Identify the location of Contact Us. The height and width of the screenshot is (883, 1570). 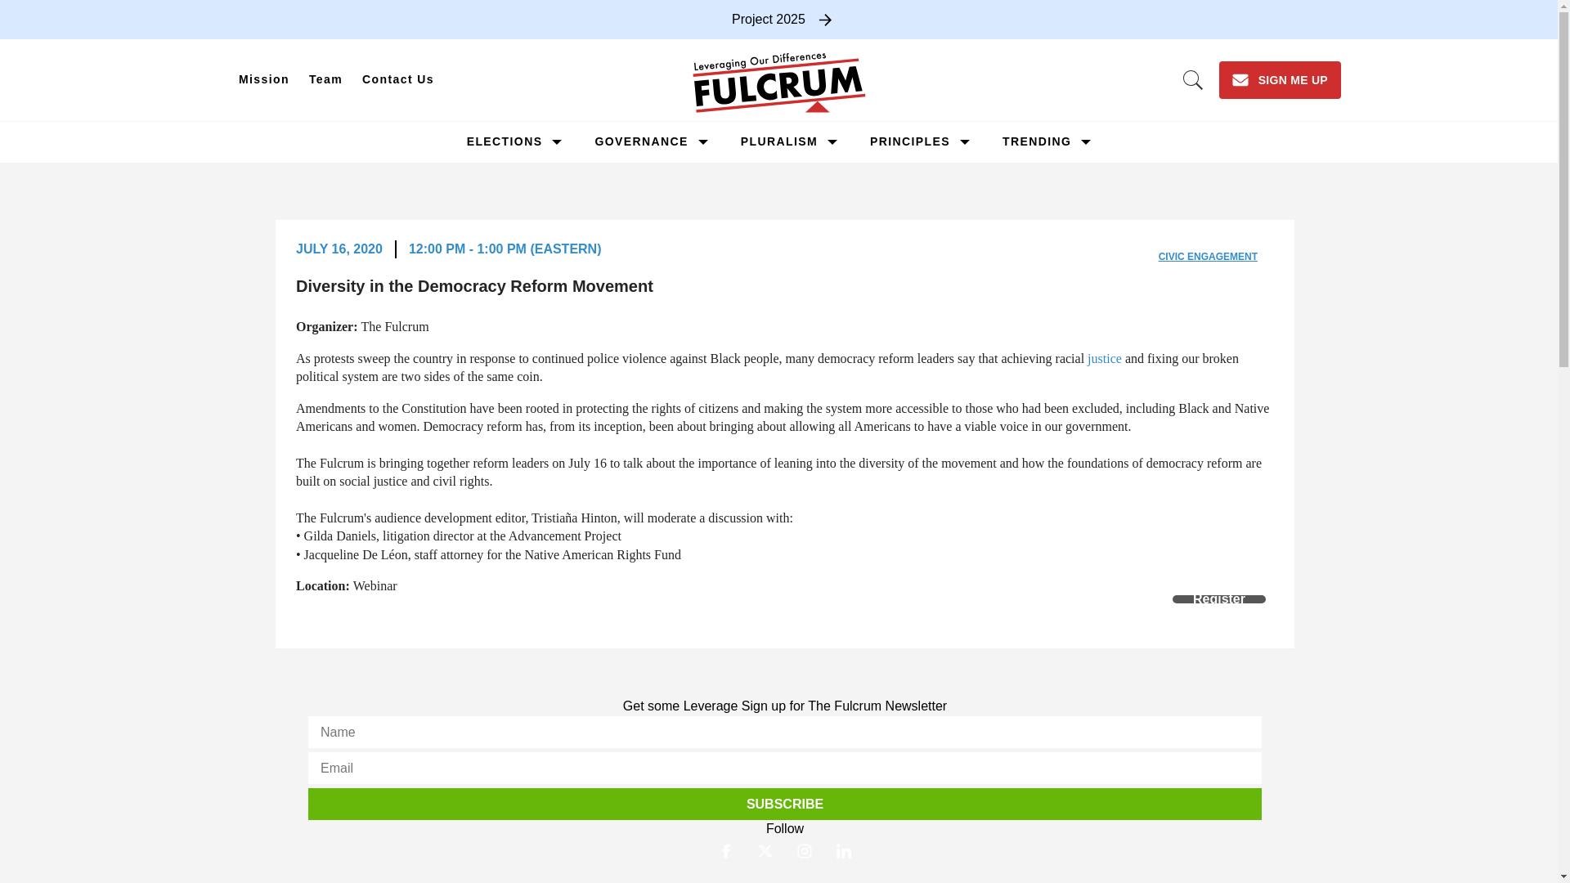
(397, 80).